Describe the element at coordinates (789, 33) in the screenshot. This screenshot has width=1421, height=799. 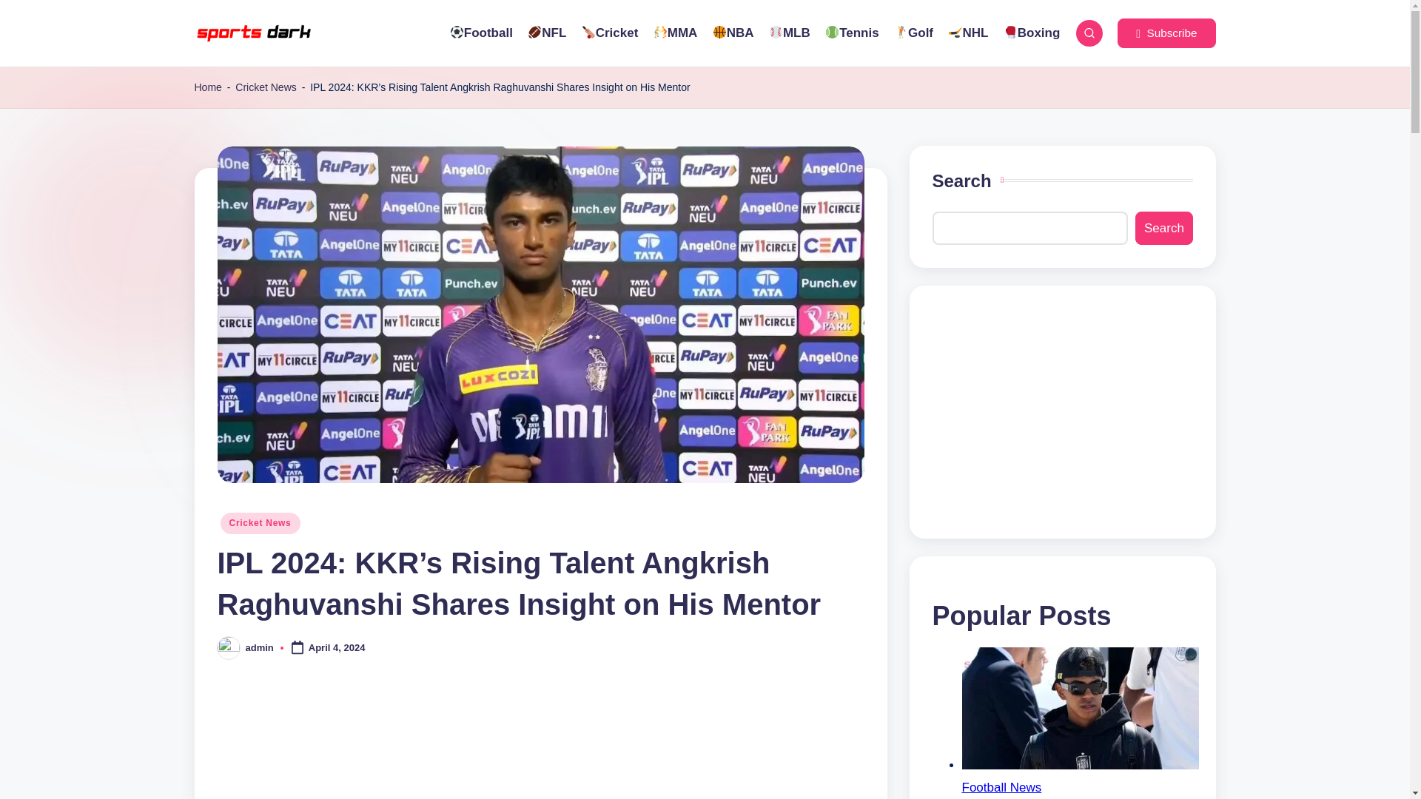
I see `MLB` at that location.